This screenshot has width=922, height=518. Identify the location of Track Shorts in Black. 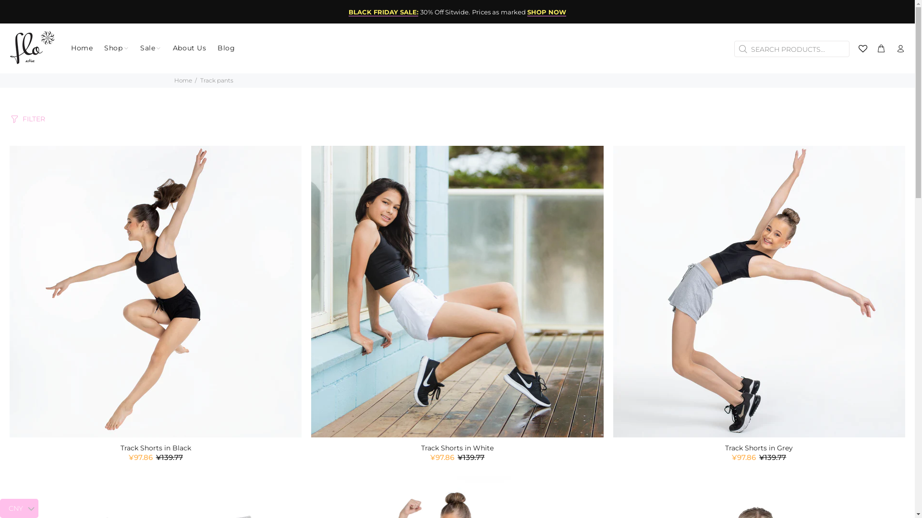
(156, 448).